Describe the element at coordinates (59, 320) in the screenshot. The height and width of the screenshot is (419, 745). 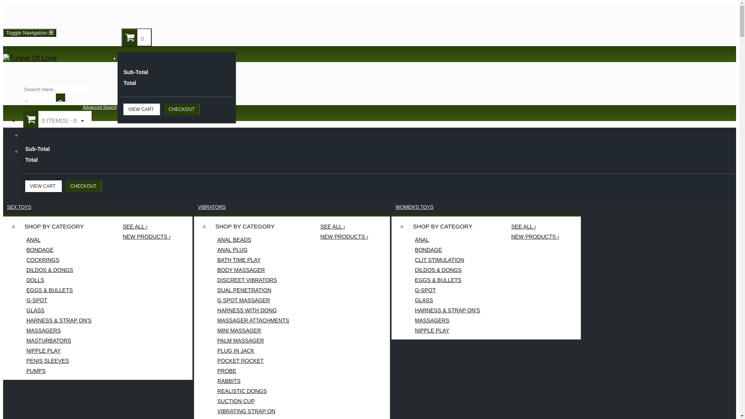
I see `HARNESS & STRAP ON'S` at that location.